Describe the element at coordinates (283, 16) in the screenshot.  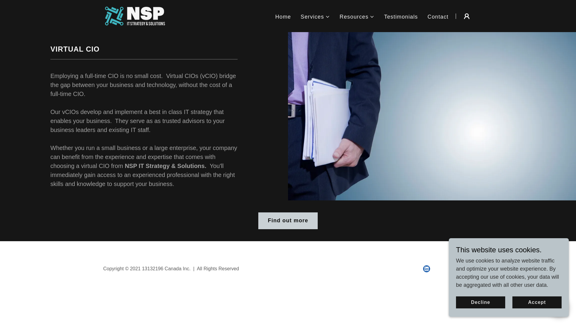
I see `Home` at that location.